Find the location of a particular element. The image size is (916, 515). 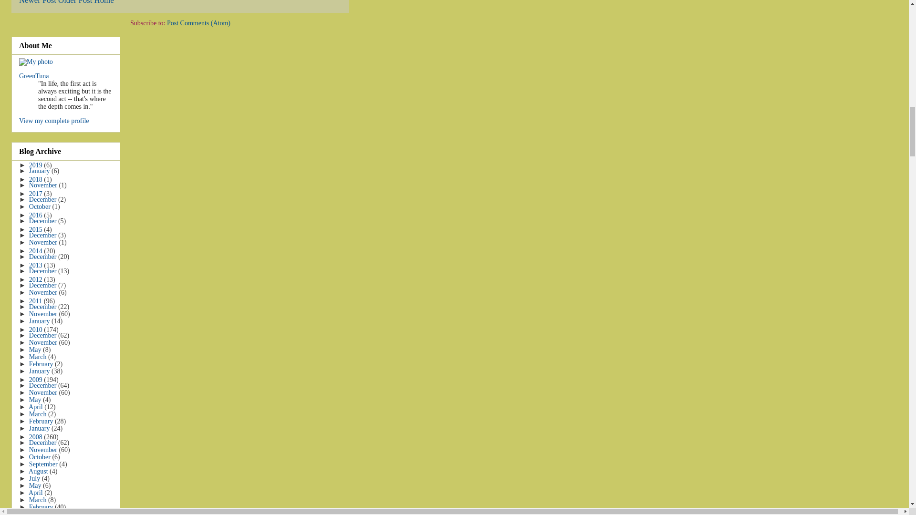

Older Post is located at coordinates (75, 2).